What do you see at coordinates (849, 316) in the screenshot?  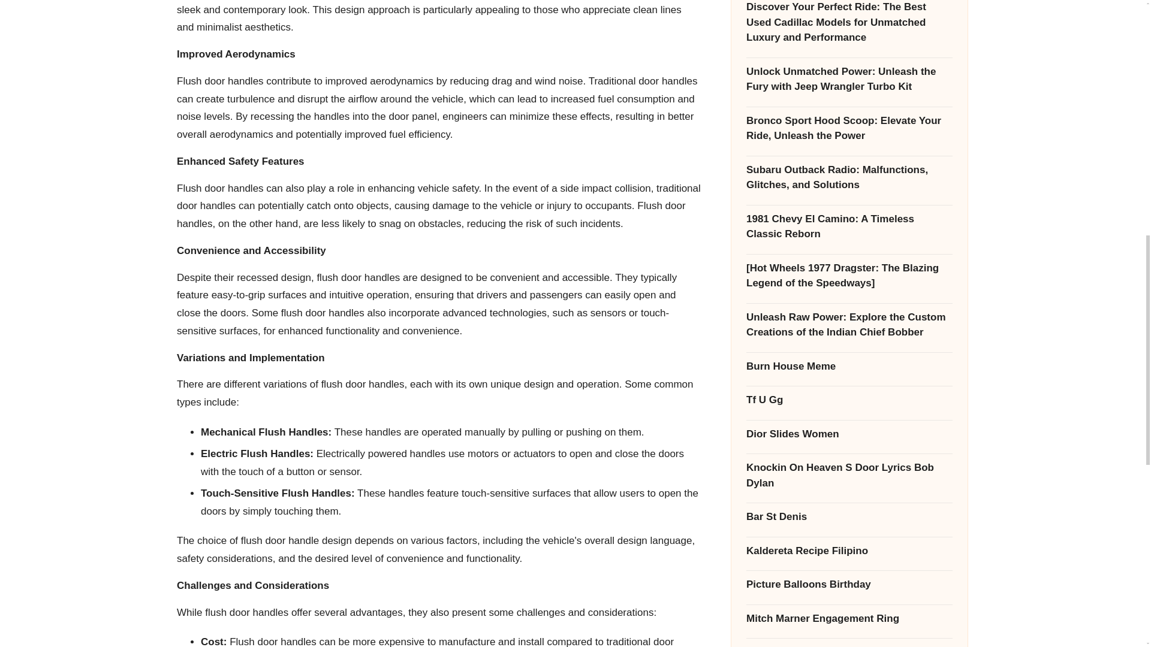 I see `880 Broadway Avenue` at bounding box center [849, 316].